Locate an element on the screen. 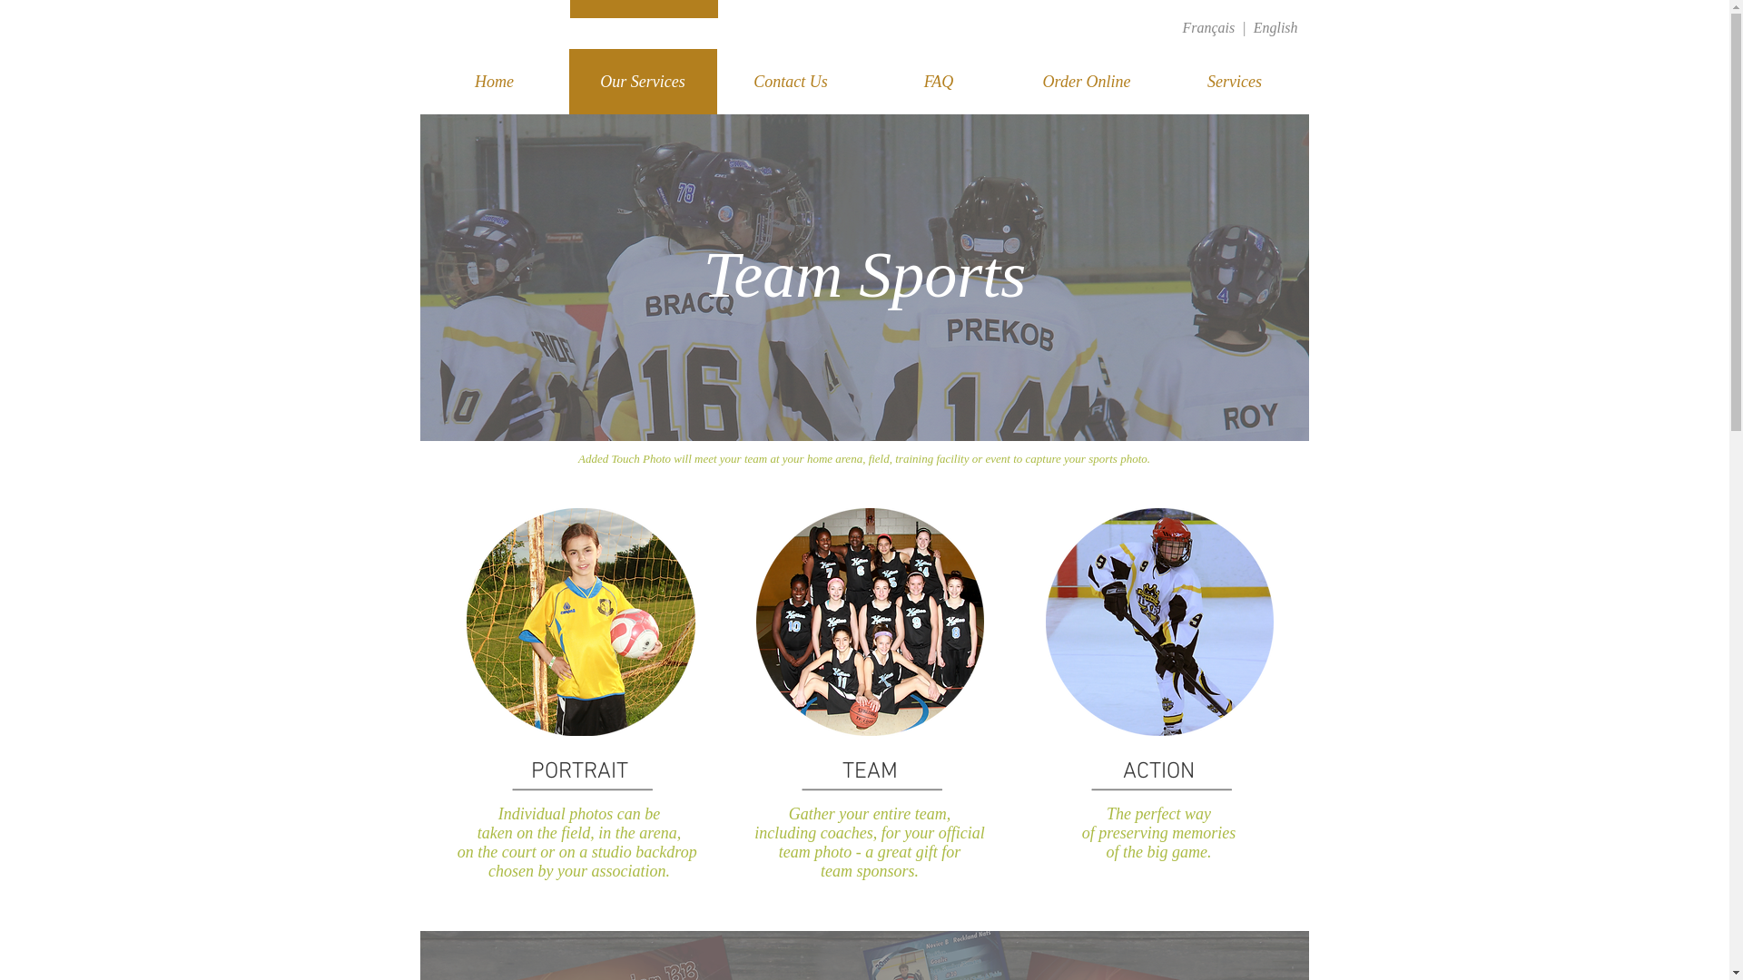 This screenshot has width=1743, height=980. Order Online is located at coordinates (1088, 82).